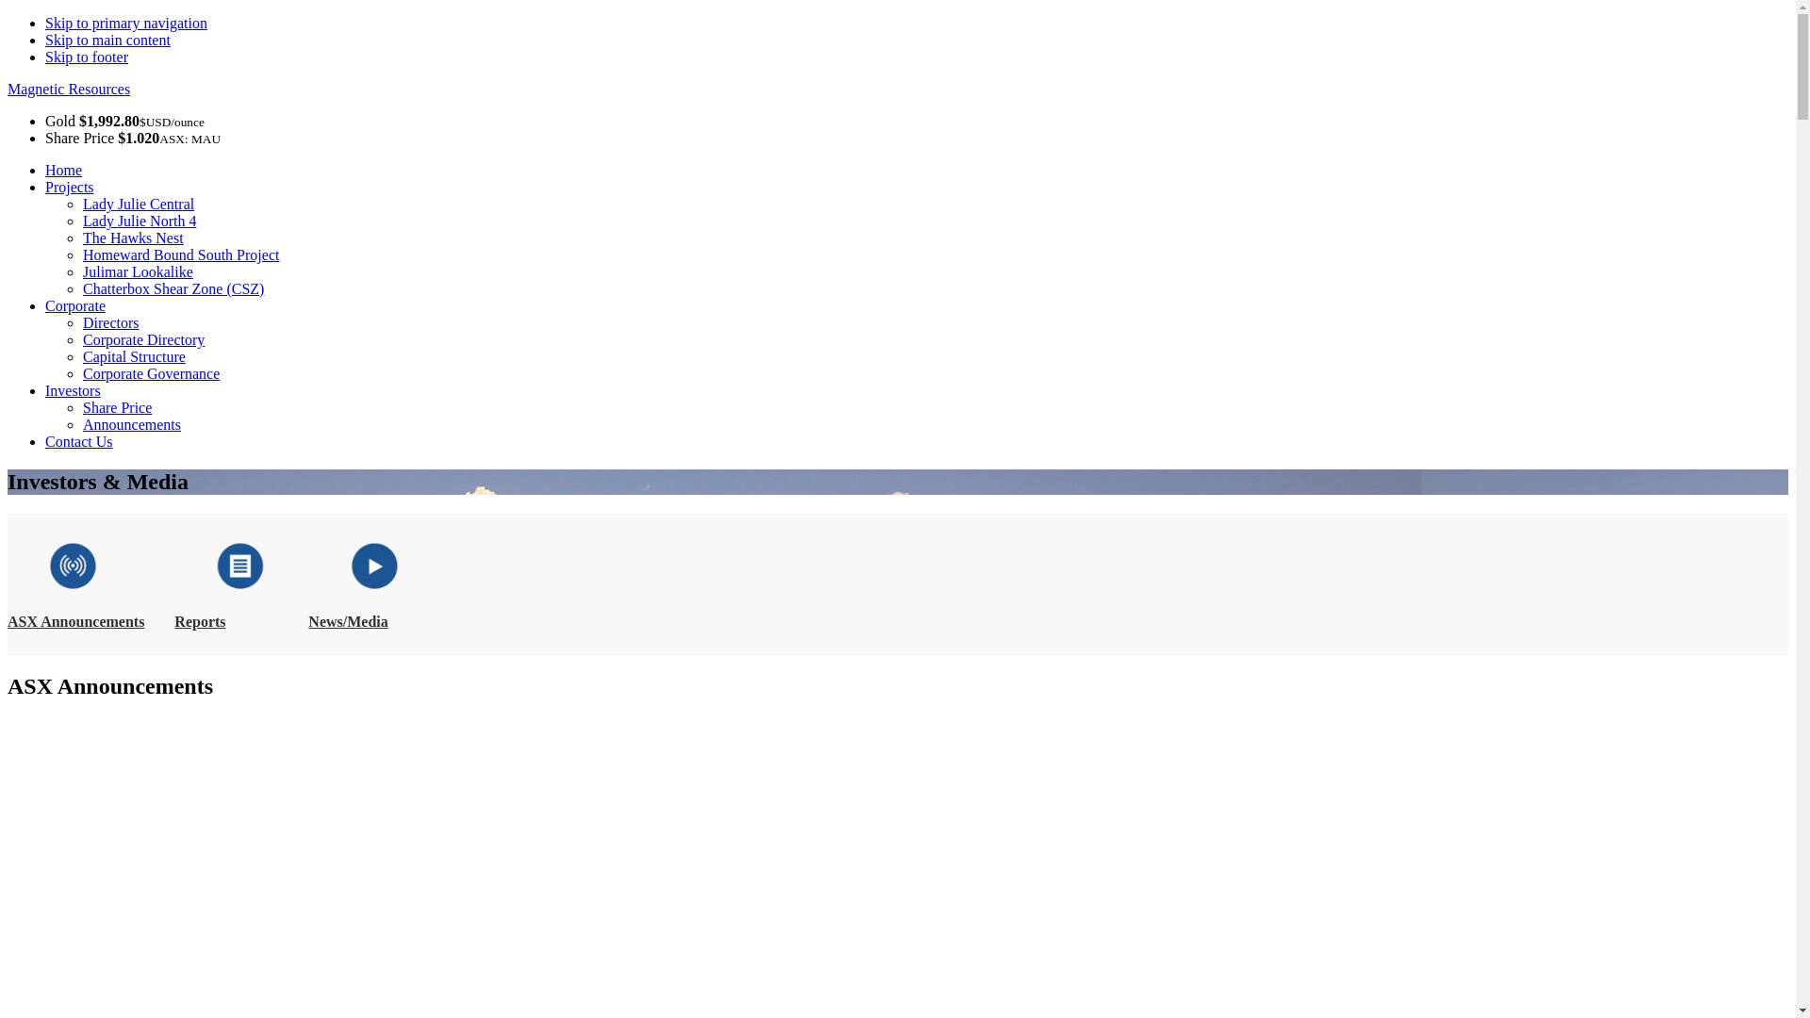 This screenshot has height=1018, width=1810. What do you see at coordinates (64, 170) in the screenshot?
I see `Home` at bounding box center [64, 170].